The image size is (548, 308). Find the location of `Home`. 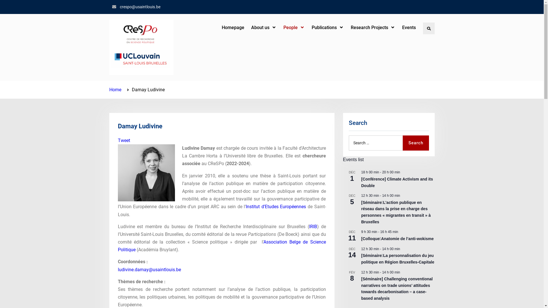

Home is located at coordinates (115, 90).